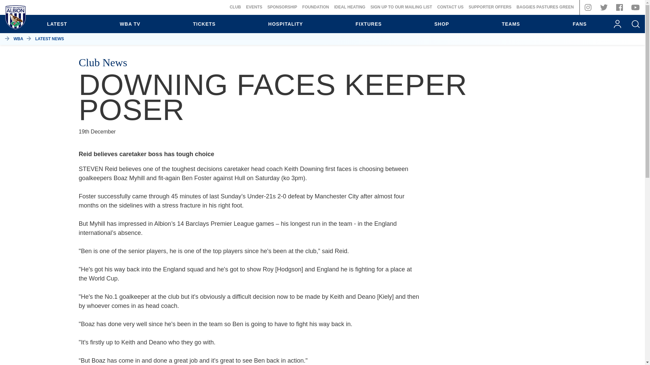 The image size is (650, 365). I want to click on SIGN UP TO OUR MAILING LIST, so click(401, 7).